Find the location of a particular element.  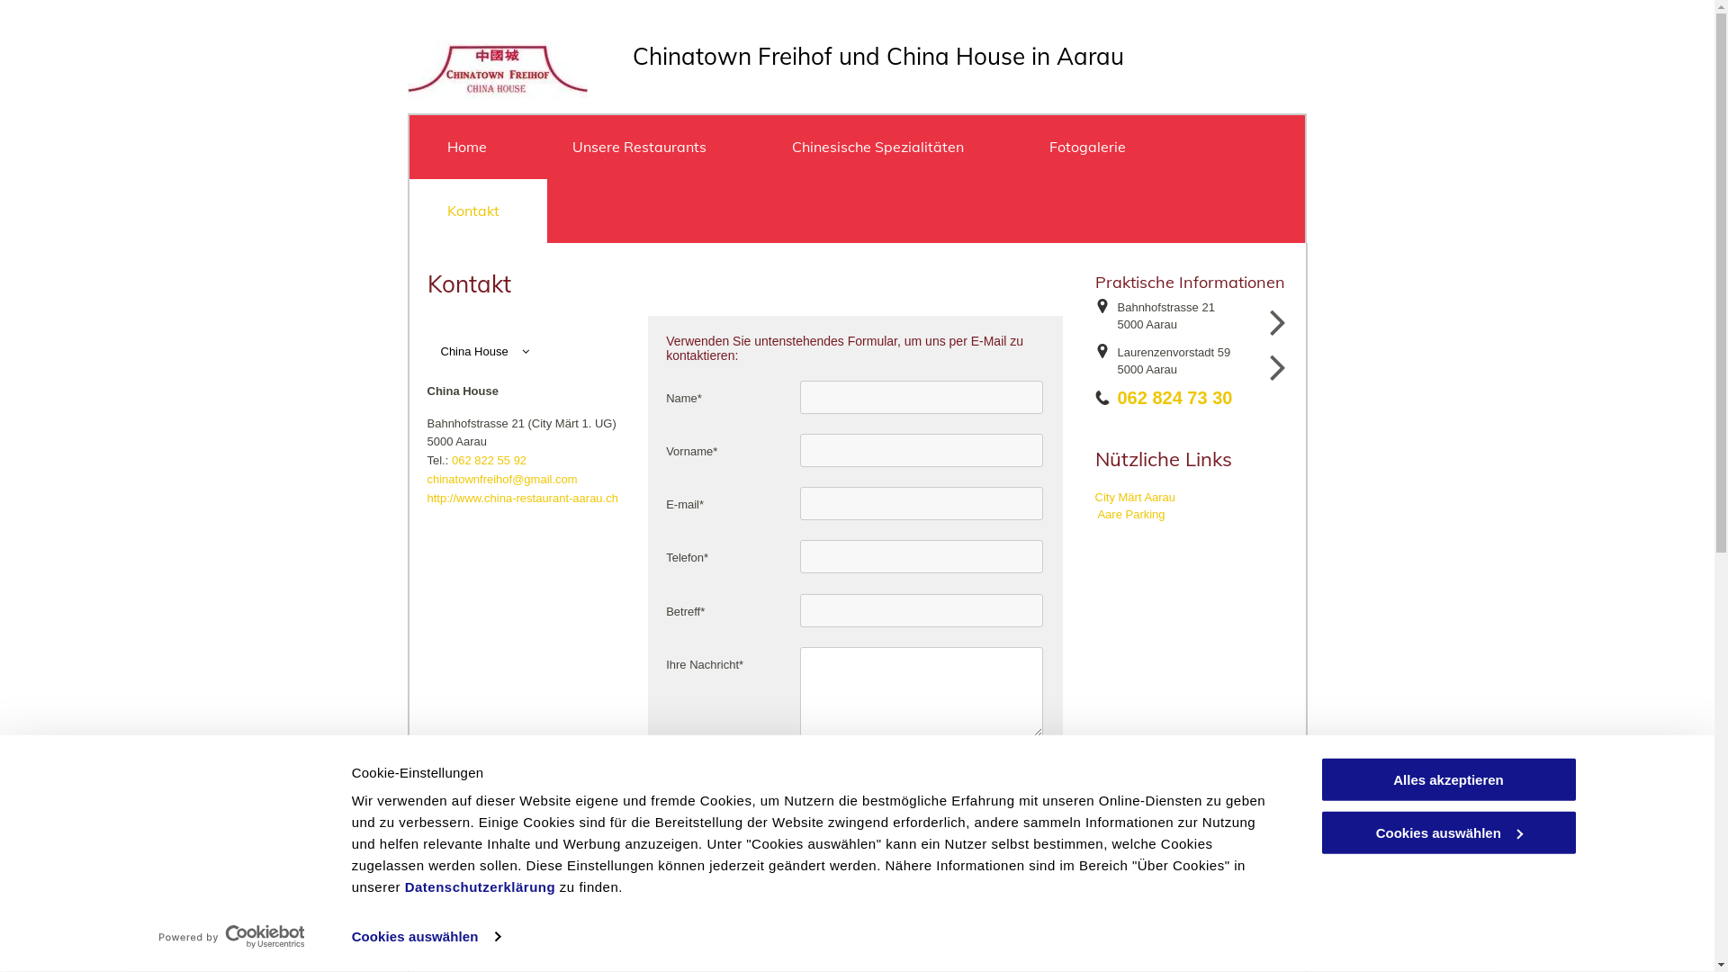

Home is located at coordinates (472, 148).